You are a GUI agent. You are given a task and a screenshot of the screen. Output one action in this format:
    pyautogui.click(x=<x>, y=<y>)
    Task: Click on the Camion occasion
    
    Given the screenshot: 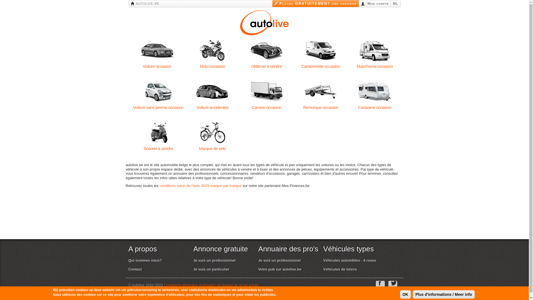 What is the action you would take?
    pyautogui.click(x=266, y=92)
    